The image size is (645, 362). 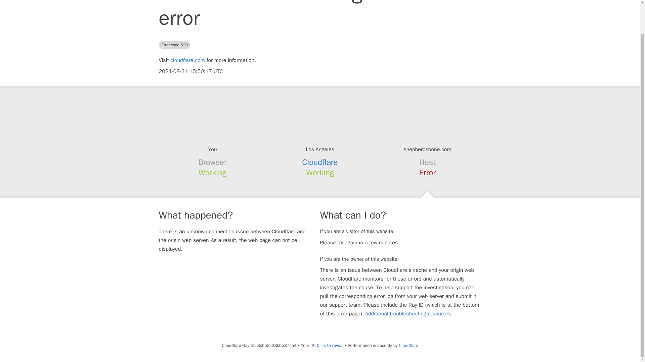 I want to click on Cloudflare, so click(x=408, y=345).